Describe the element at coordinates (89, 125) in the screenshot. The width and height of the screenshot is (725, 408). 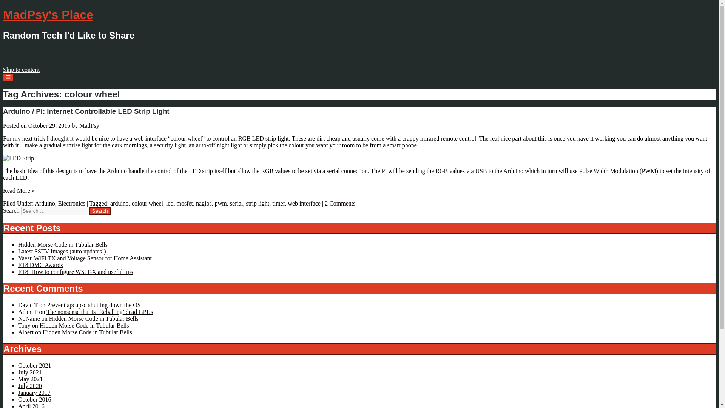
I see `View all posts by MadPsy` at that location.